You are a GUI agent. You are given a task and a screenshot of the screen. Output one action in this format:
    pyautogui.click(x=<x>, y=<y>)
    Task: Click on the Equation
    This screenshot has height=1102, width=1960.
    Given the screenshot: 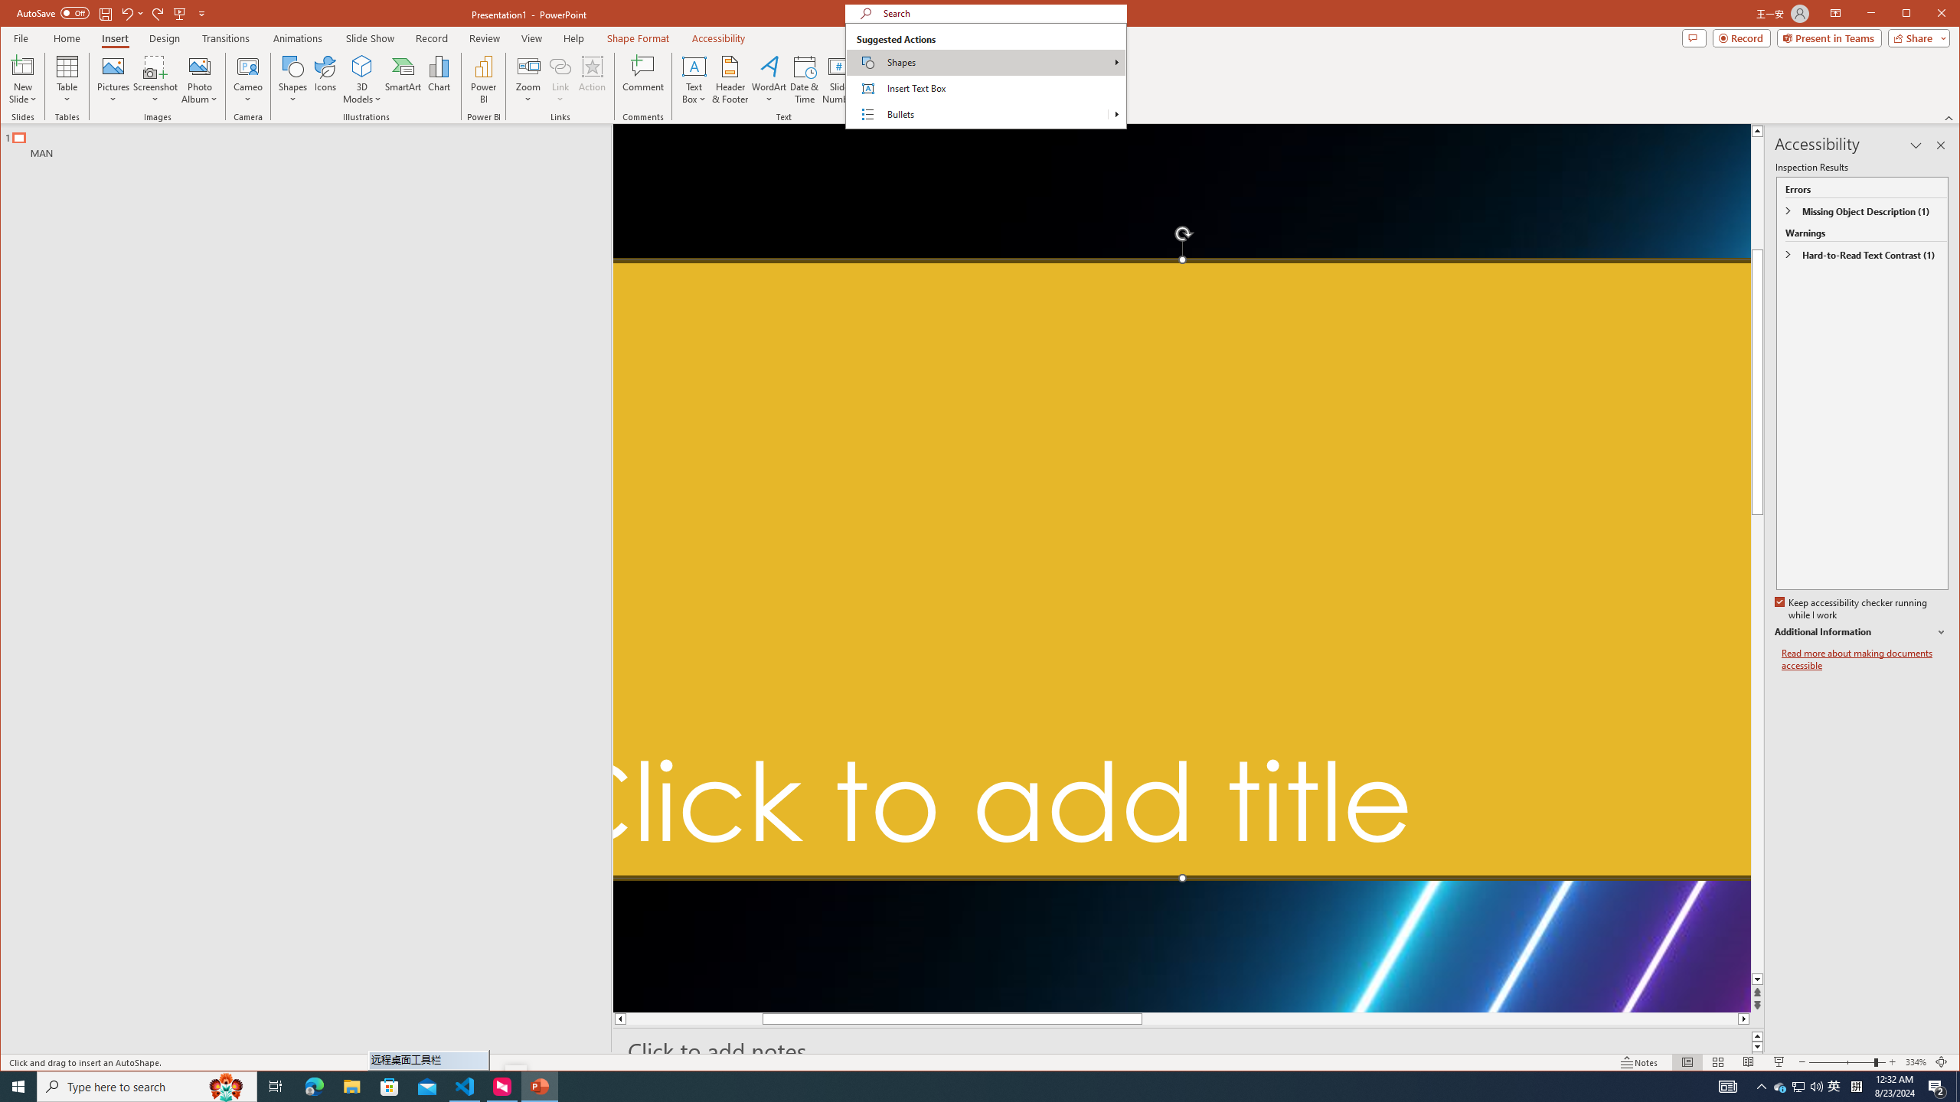 What is the action you would take?
    pyautogui.click(x=314, y=1087)
    